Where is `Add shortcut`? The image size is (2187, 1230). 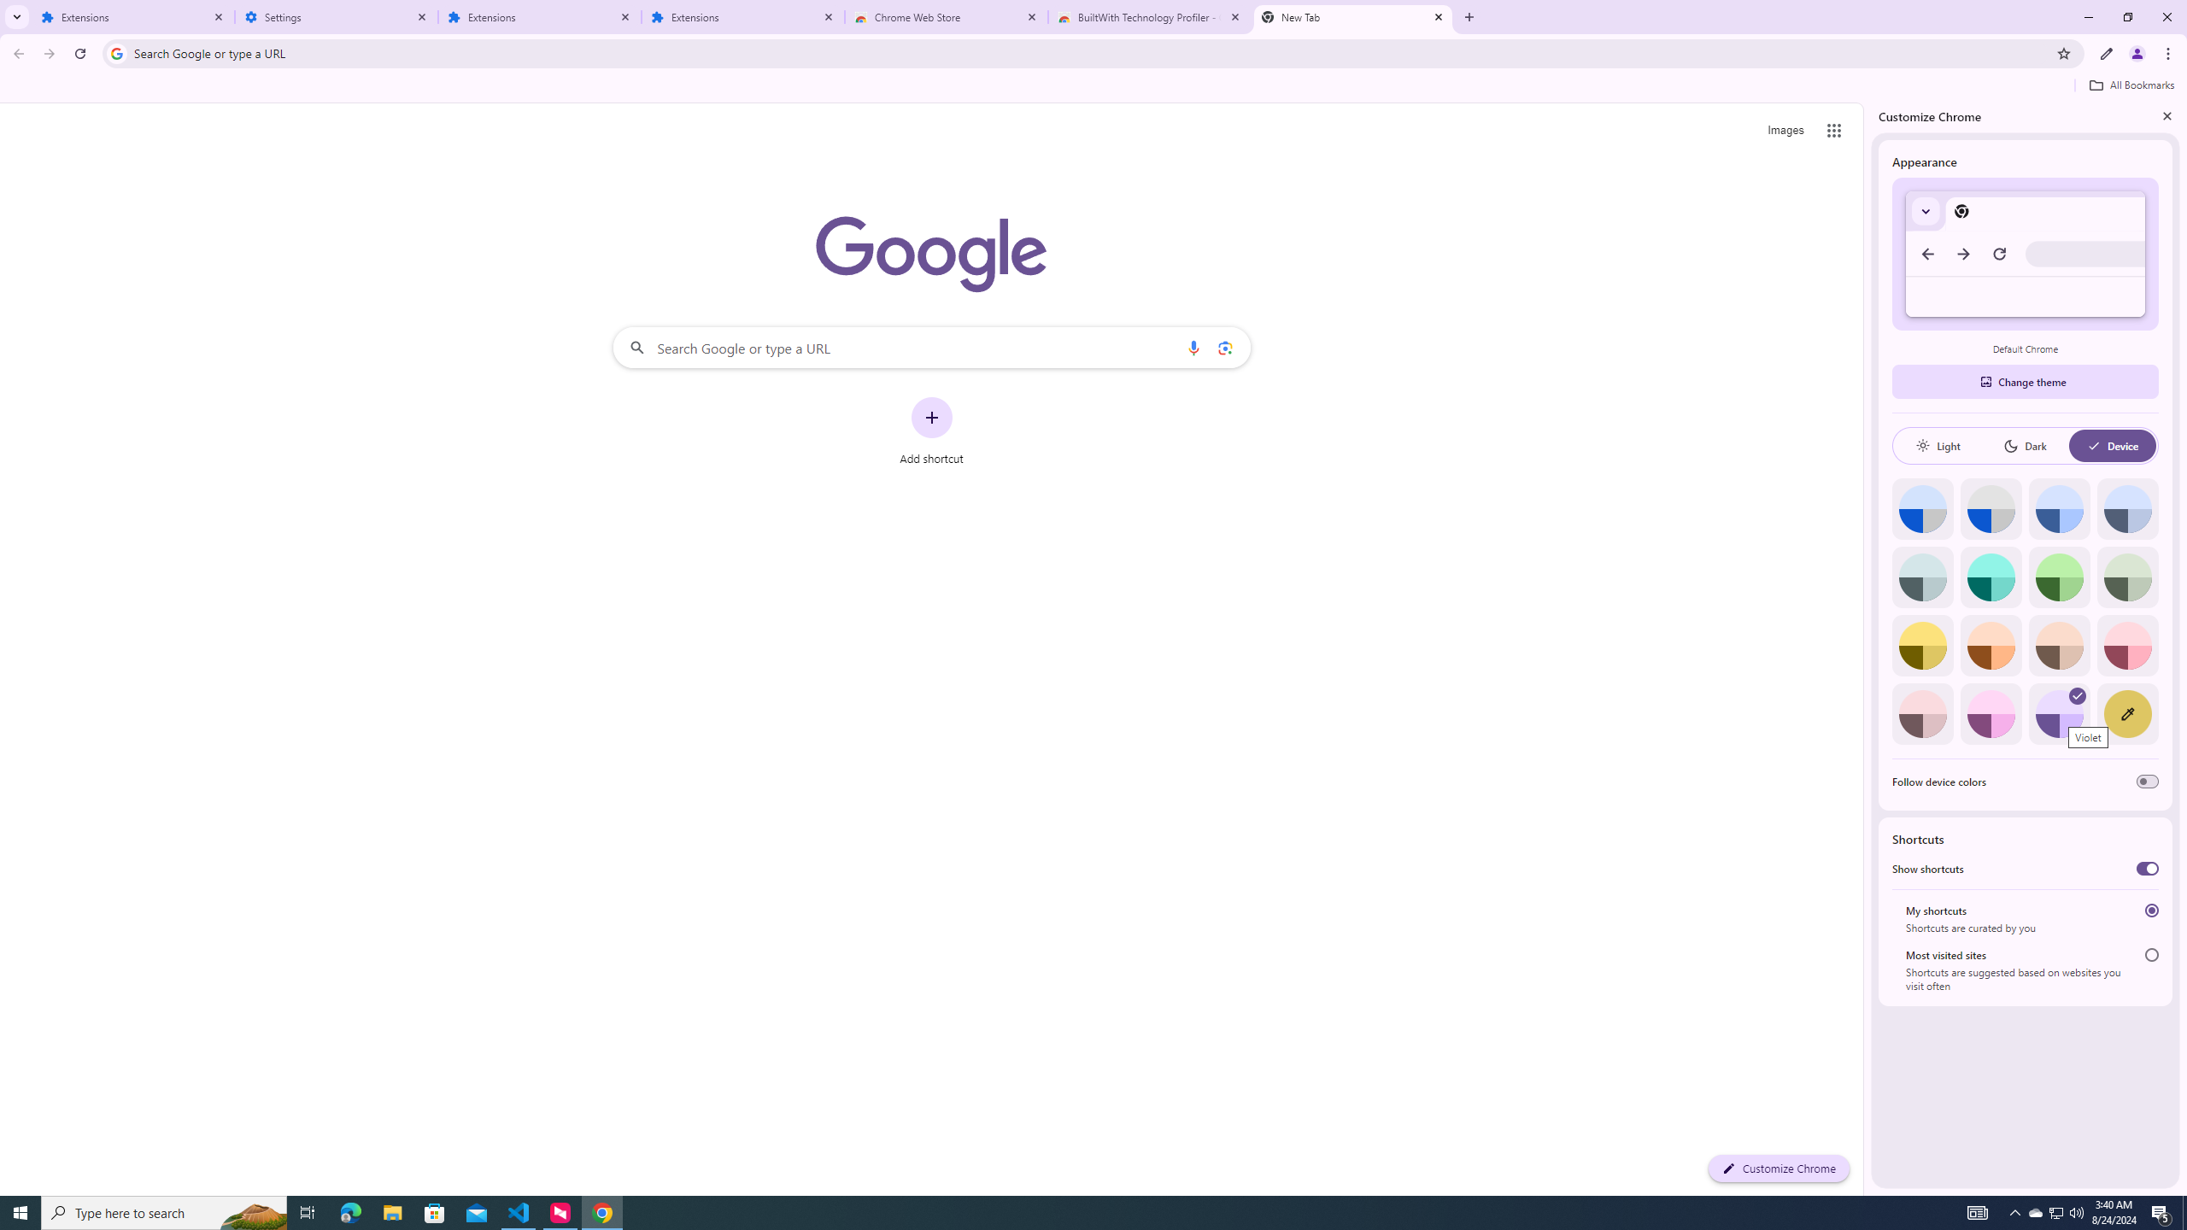 Add shortcut is located at coordinates (931, 431).